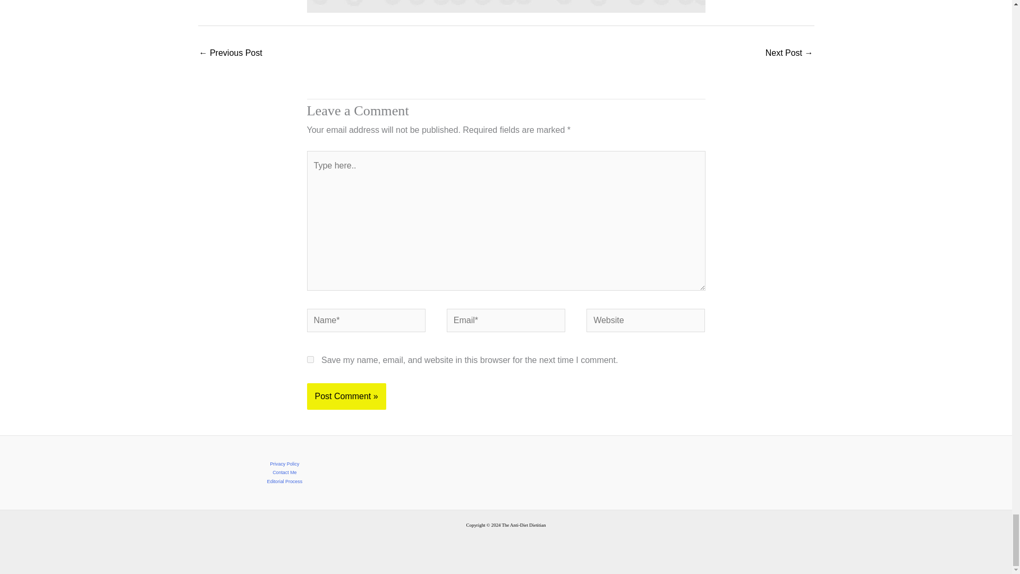  What do you see at coordinates (231, 54) in the screenshot?
I see `Intuitive Eating and Faith - Taking Care of Your Body` at bounding box center [231, 54].